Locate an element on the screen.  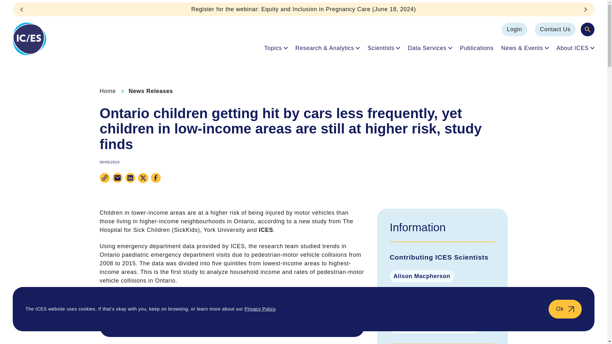
Share on LinkedIn is located at coordinates (130, 178).